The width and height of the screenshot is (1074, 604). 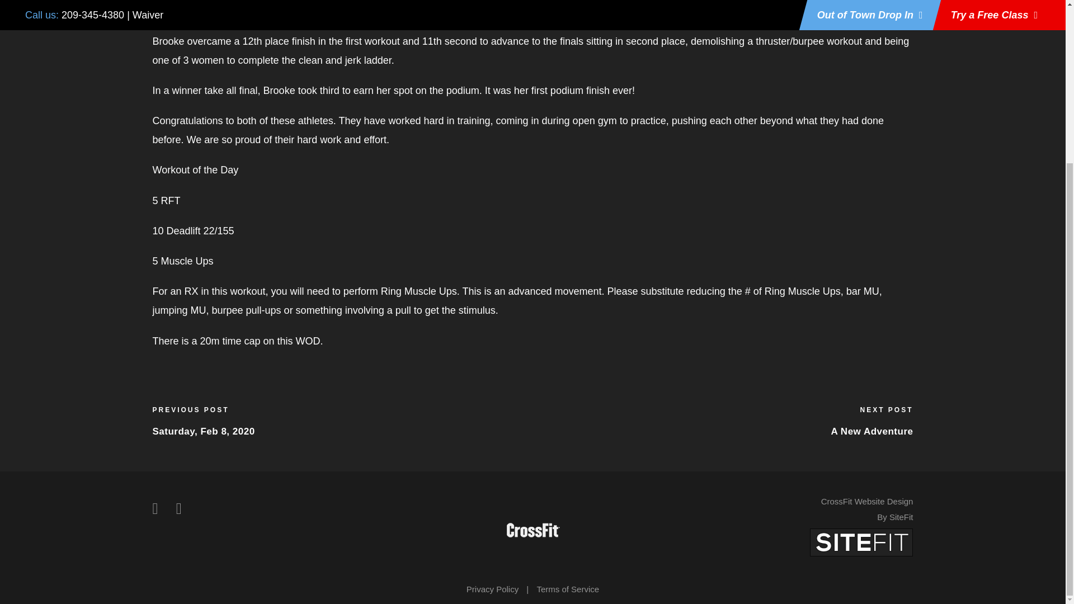 I want to click on Saturday, Feb 8, 2020, so click(x=204, y=431).